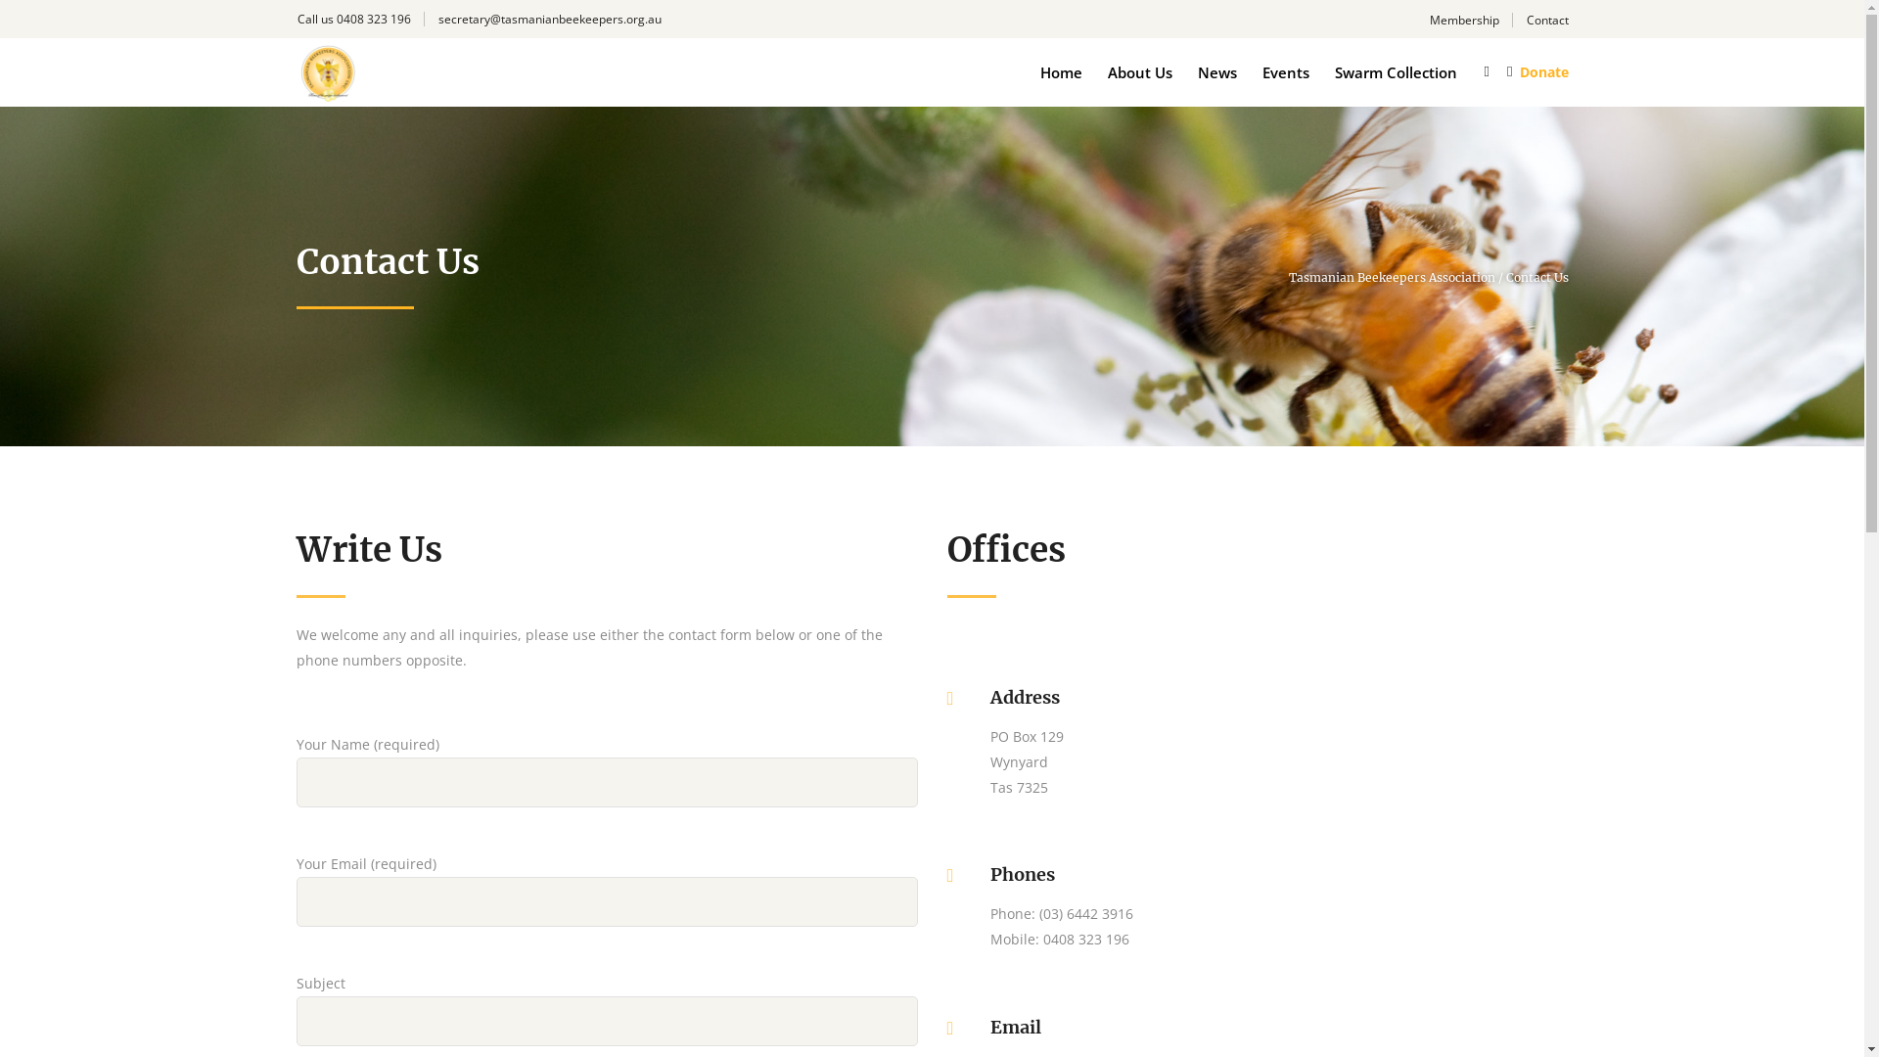  Describe the element at coordinates (1061, 71) in the screenshot. I see `Home` at that location.